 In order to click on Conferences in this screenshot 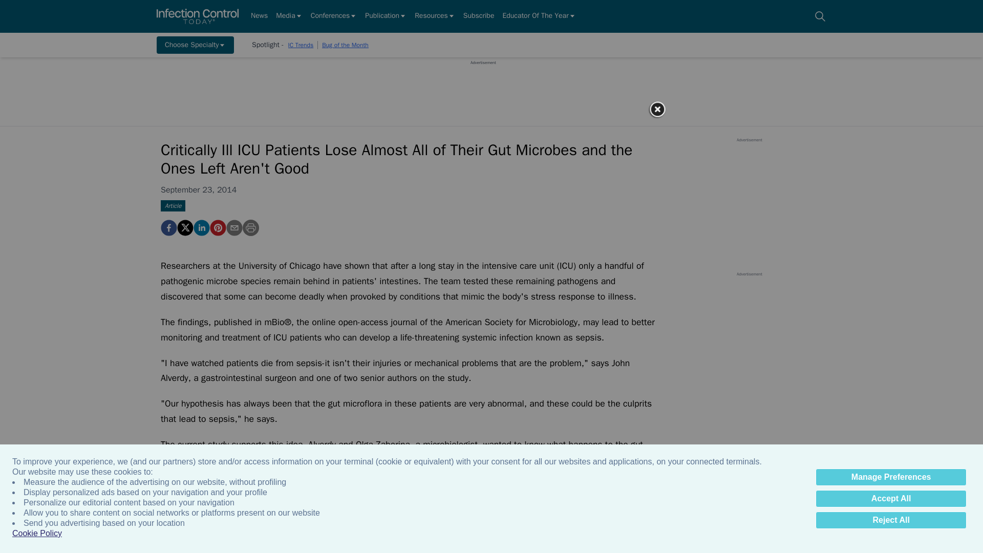, I will do `click(334, 16)`.